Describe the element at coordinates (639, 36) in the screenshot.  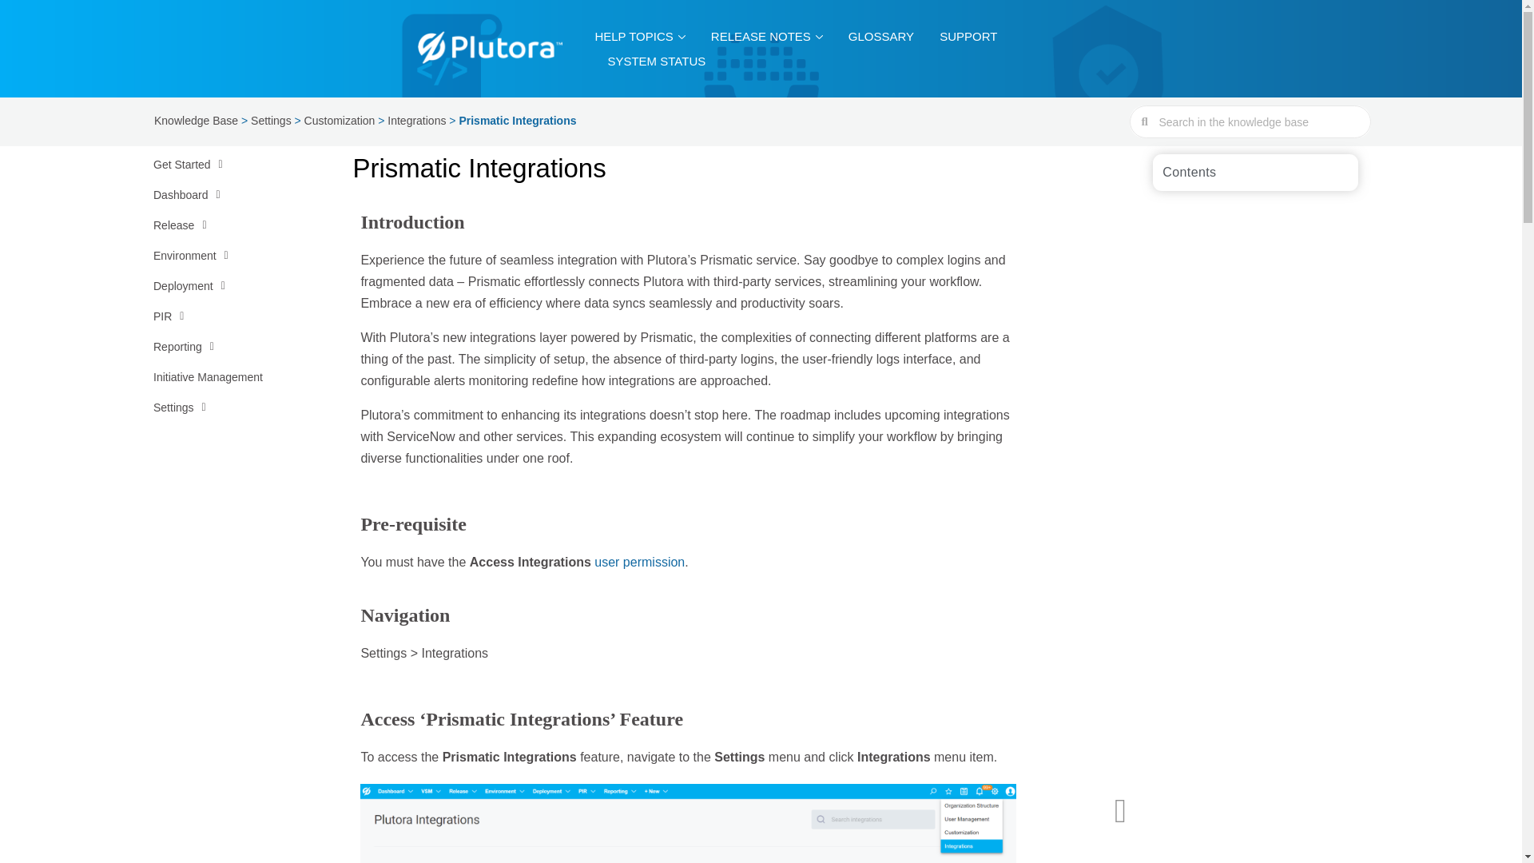
I see `HELP TOPICS` at that location.